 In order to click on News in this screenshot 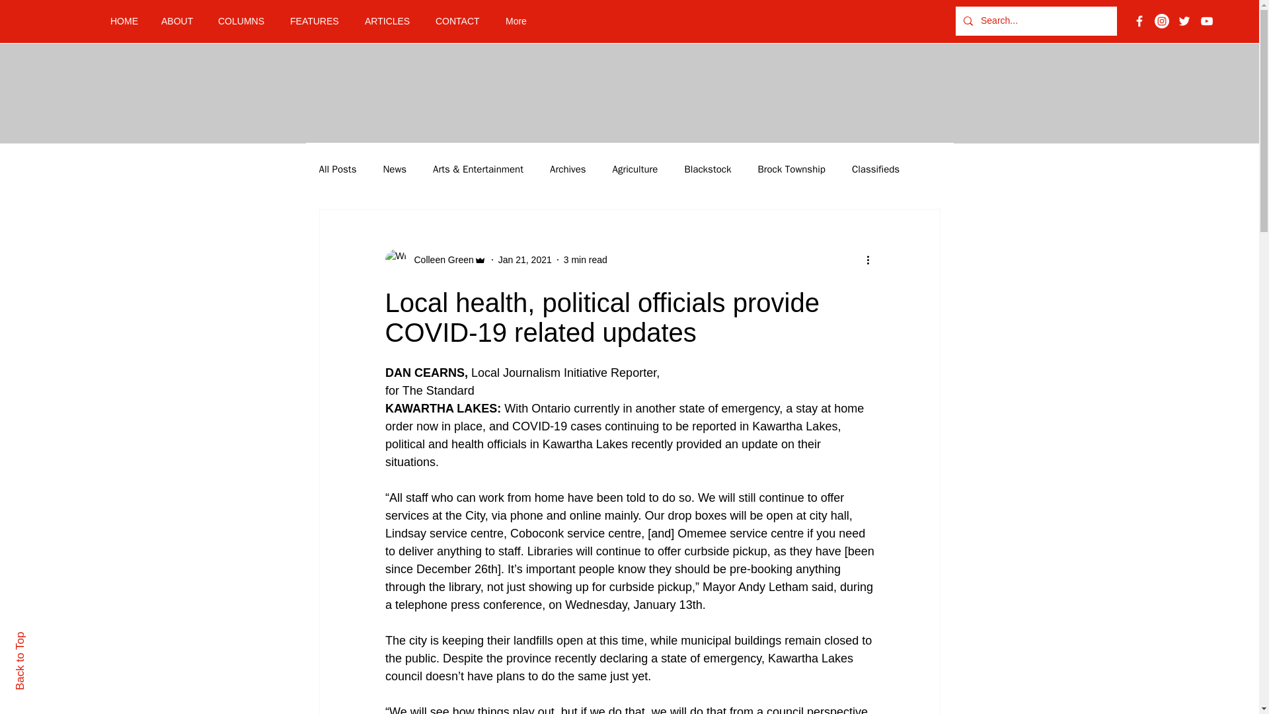, I will do `click(394, 169)`.